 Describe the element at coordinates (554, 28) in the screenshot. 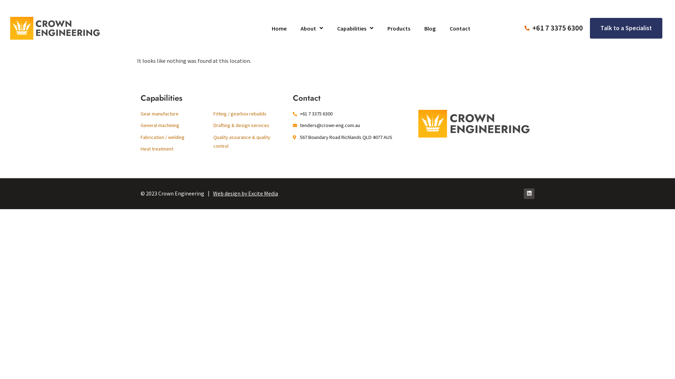

I see `+61 7 3375 6300` at that location.